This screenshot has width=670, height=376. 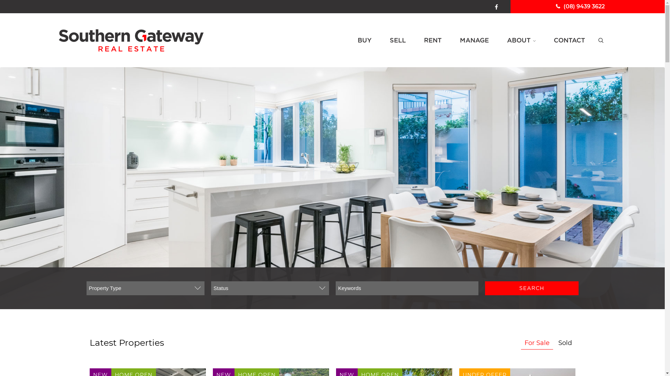 What do you see at coordinates (496, 7) in the screenshot?
I see `Facebook` at bounding box center [496, 7].